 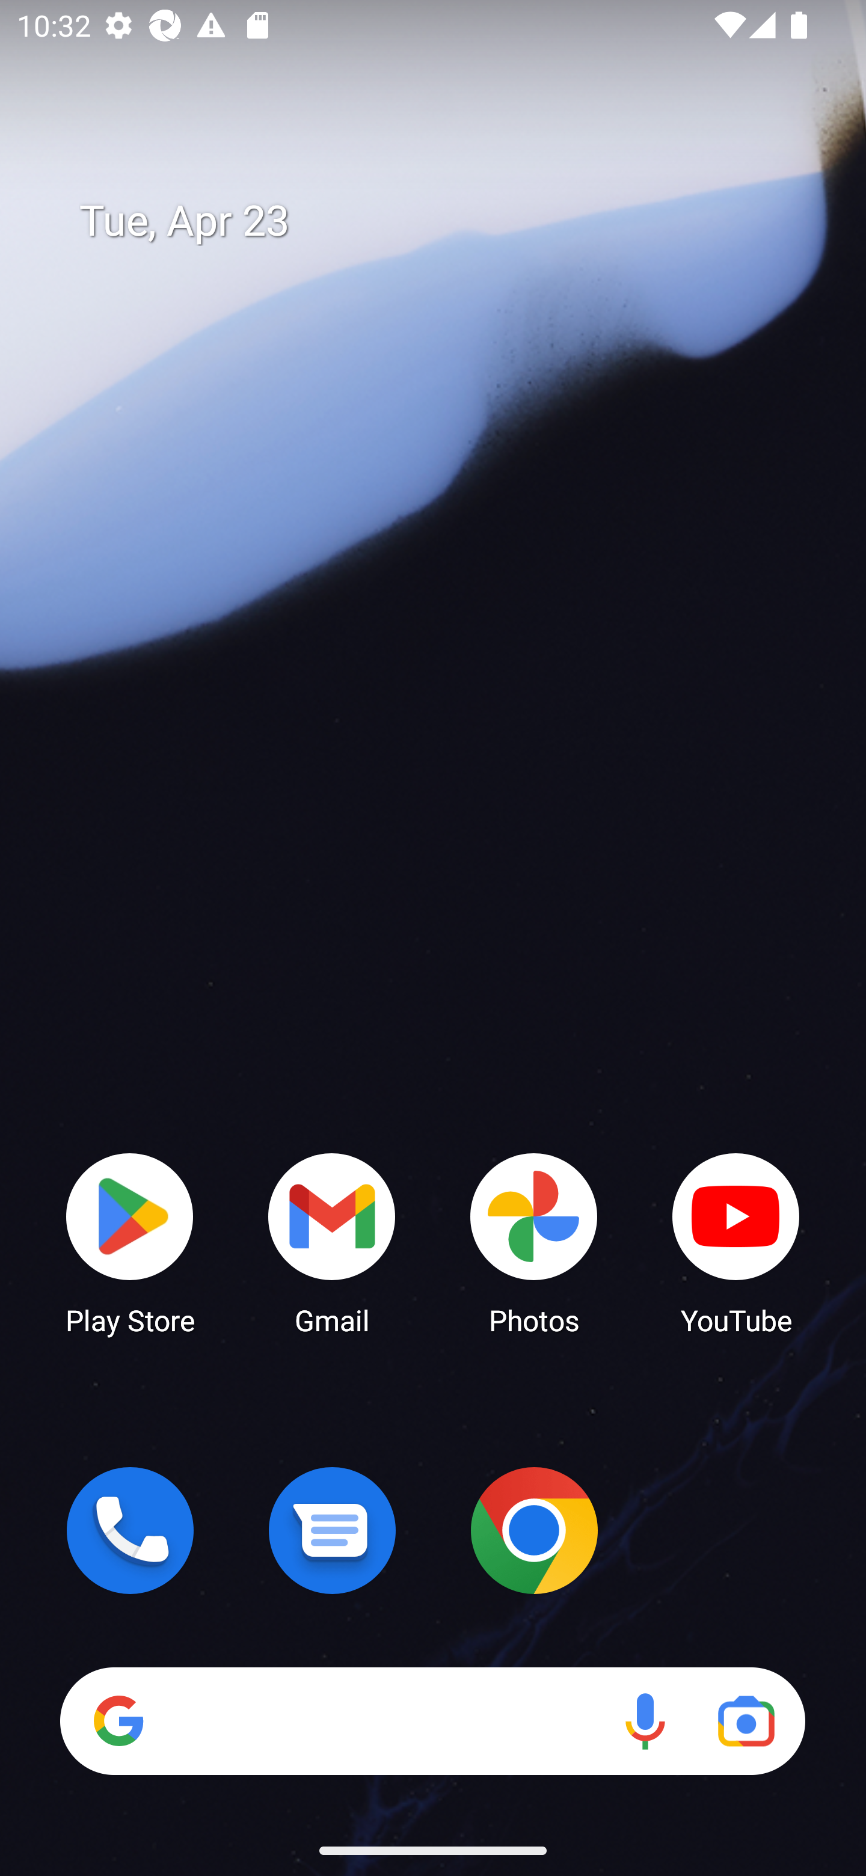 What do you see at coordinates (130, 1242) in the screenshot?
I see `Play Store` at bounding box center [130, 1242].